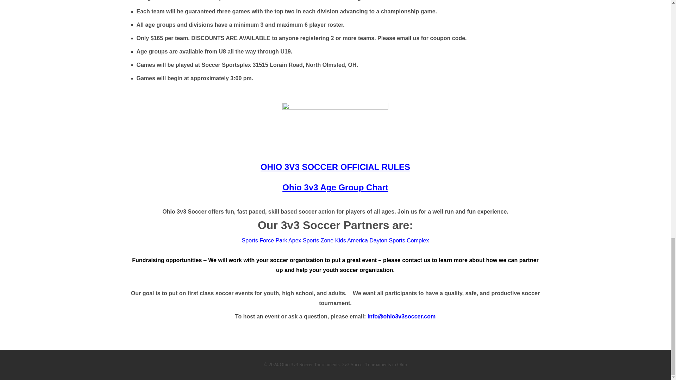 The height and width of the screenshot is (380, 676). What do you see at coordinates (395, 167) in the screenshot?
I see `RULES` at bounding box center [395, 167].